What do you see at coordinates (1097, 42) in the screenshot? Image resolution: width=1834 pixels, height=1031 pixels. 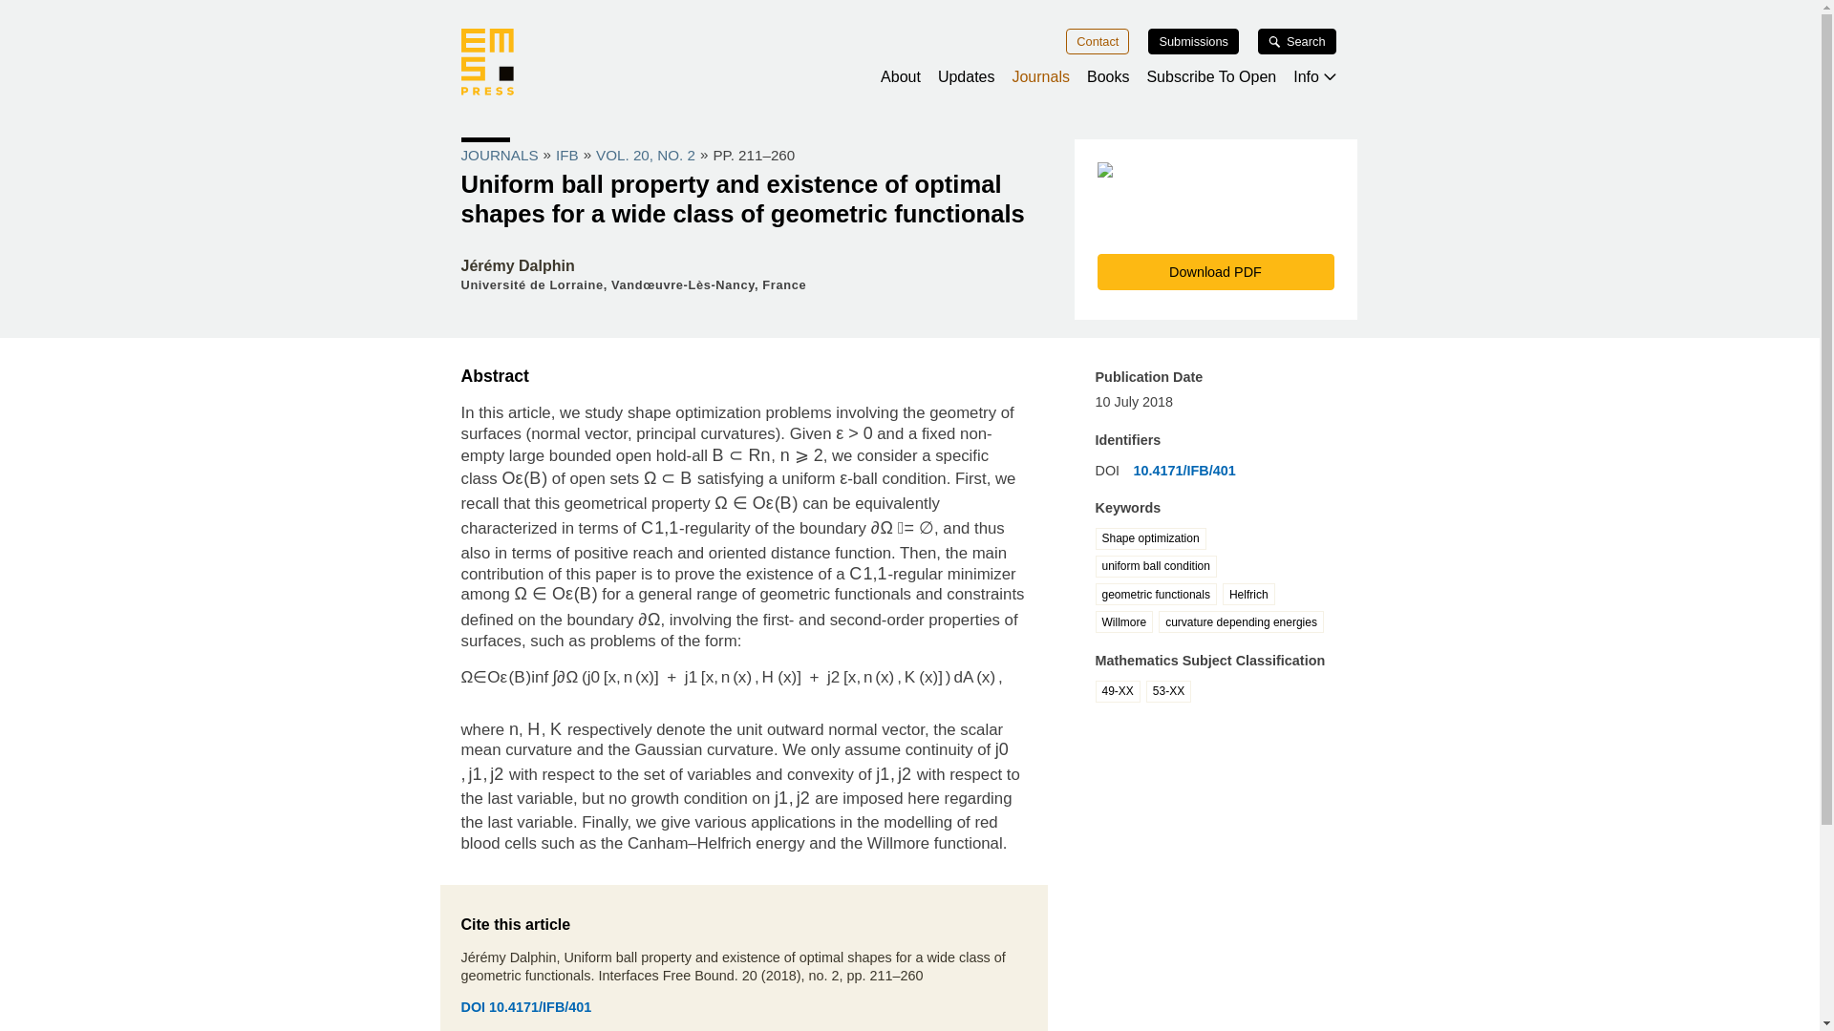 I see `Contact` at bounding box center [1097, 42].